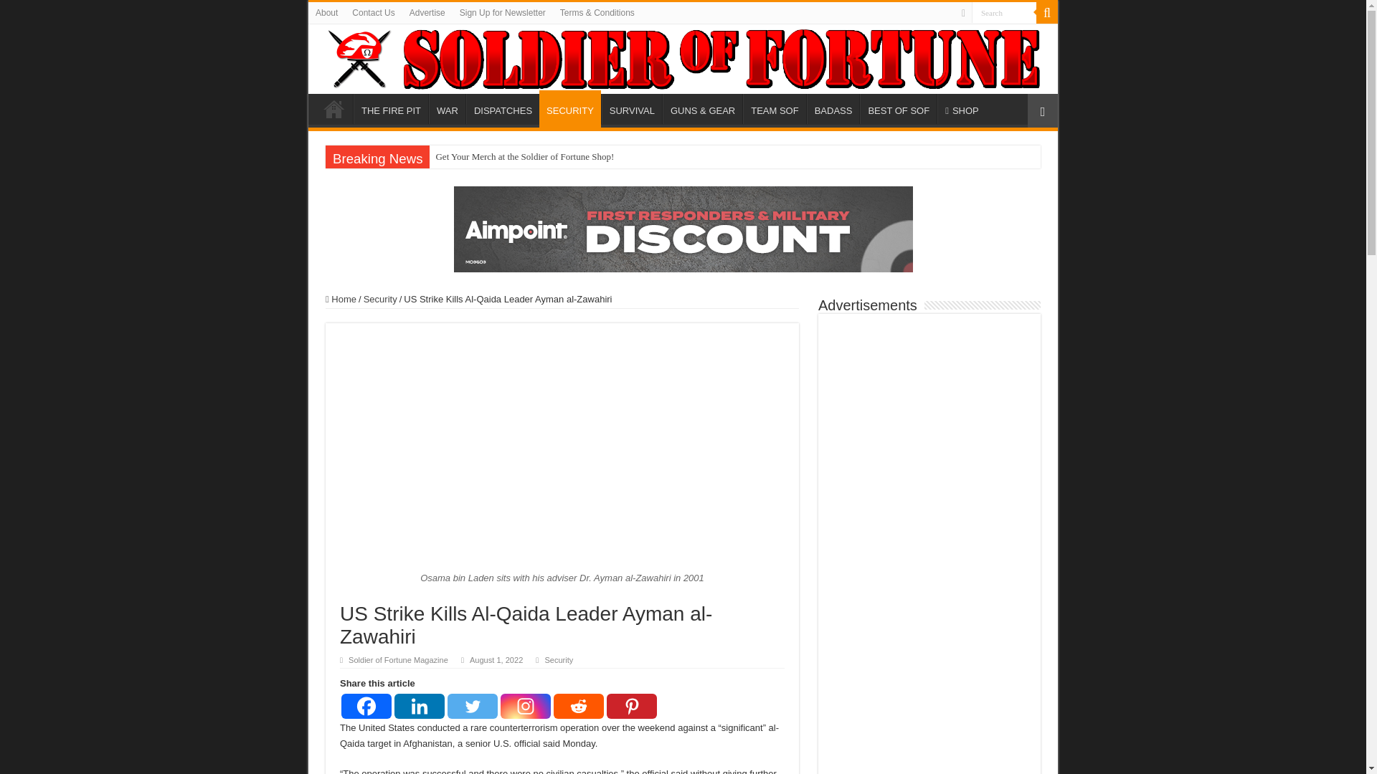 Image resolution: width=1377 pixels, height=774 pixels. Describe the element at coordinates (701, 108) in the screenshot. I see `Firearms, Gear, Ammo, and More` at that location.